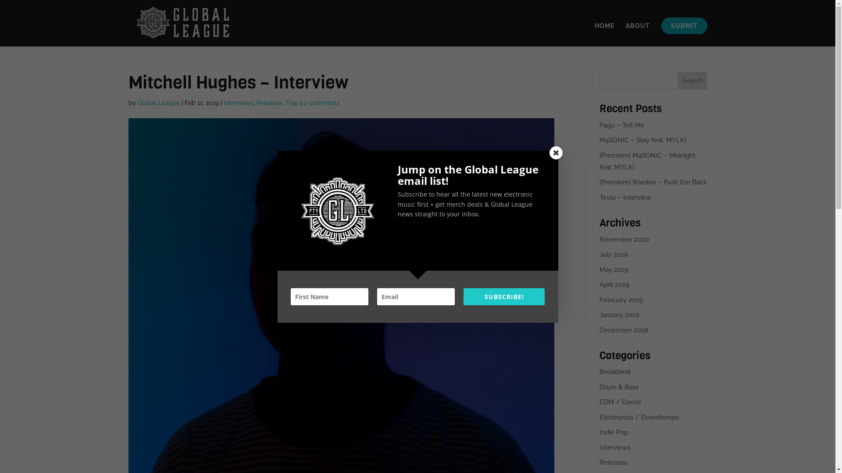 The image size is (842, 473). Describe the element at coordinates (159, 103) in the screenshot. I see `Global League` at that location.